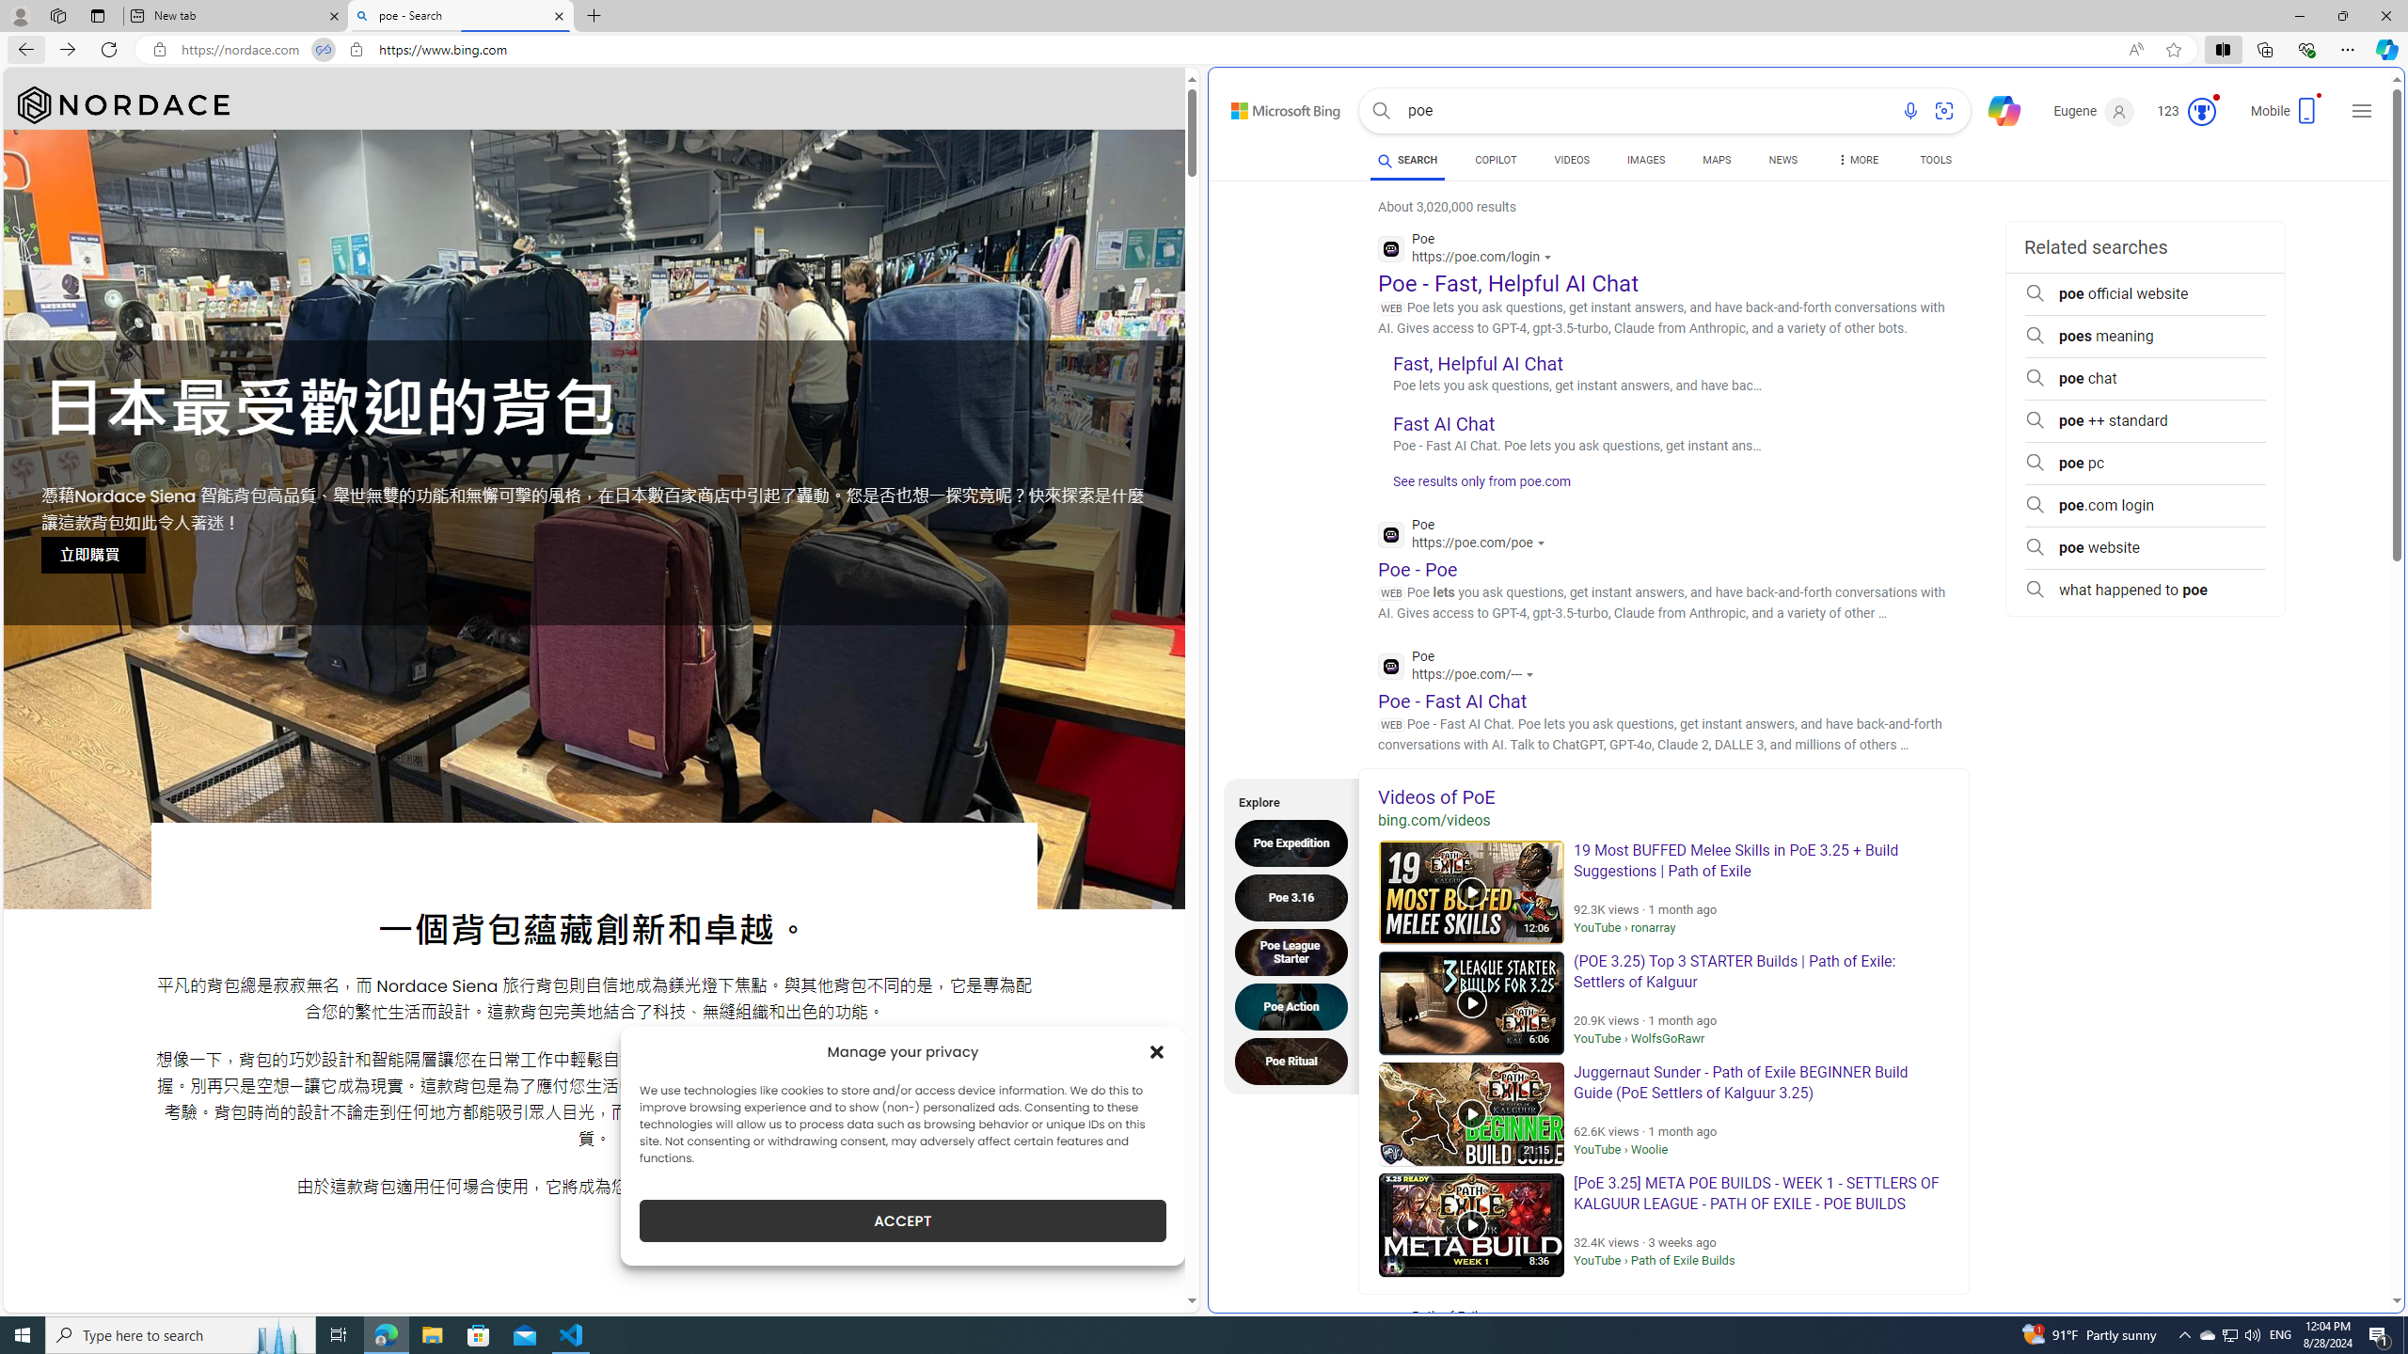 The height and width of the screenshot is (1354, 2408). I want to click on MORE, so click(1858, 163).